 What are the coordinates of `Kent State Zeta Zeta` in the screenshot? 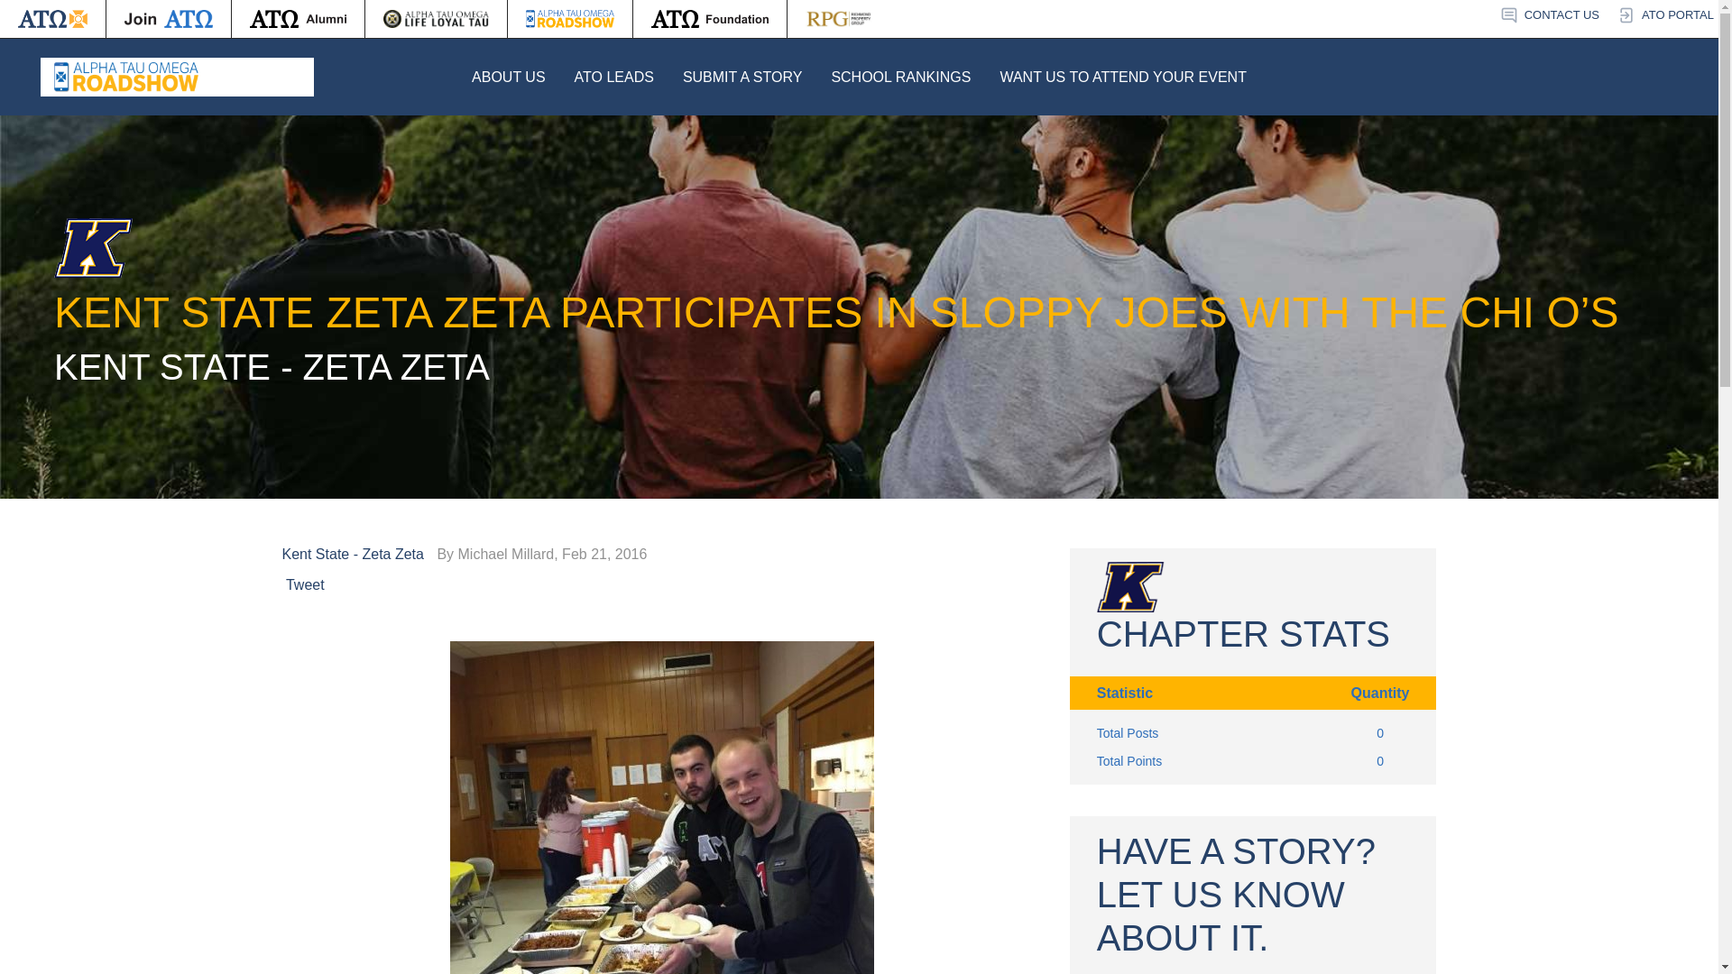 It's located at (355, 554).